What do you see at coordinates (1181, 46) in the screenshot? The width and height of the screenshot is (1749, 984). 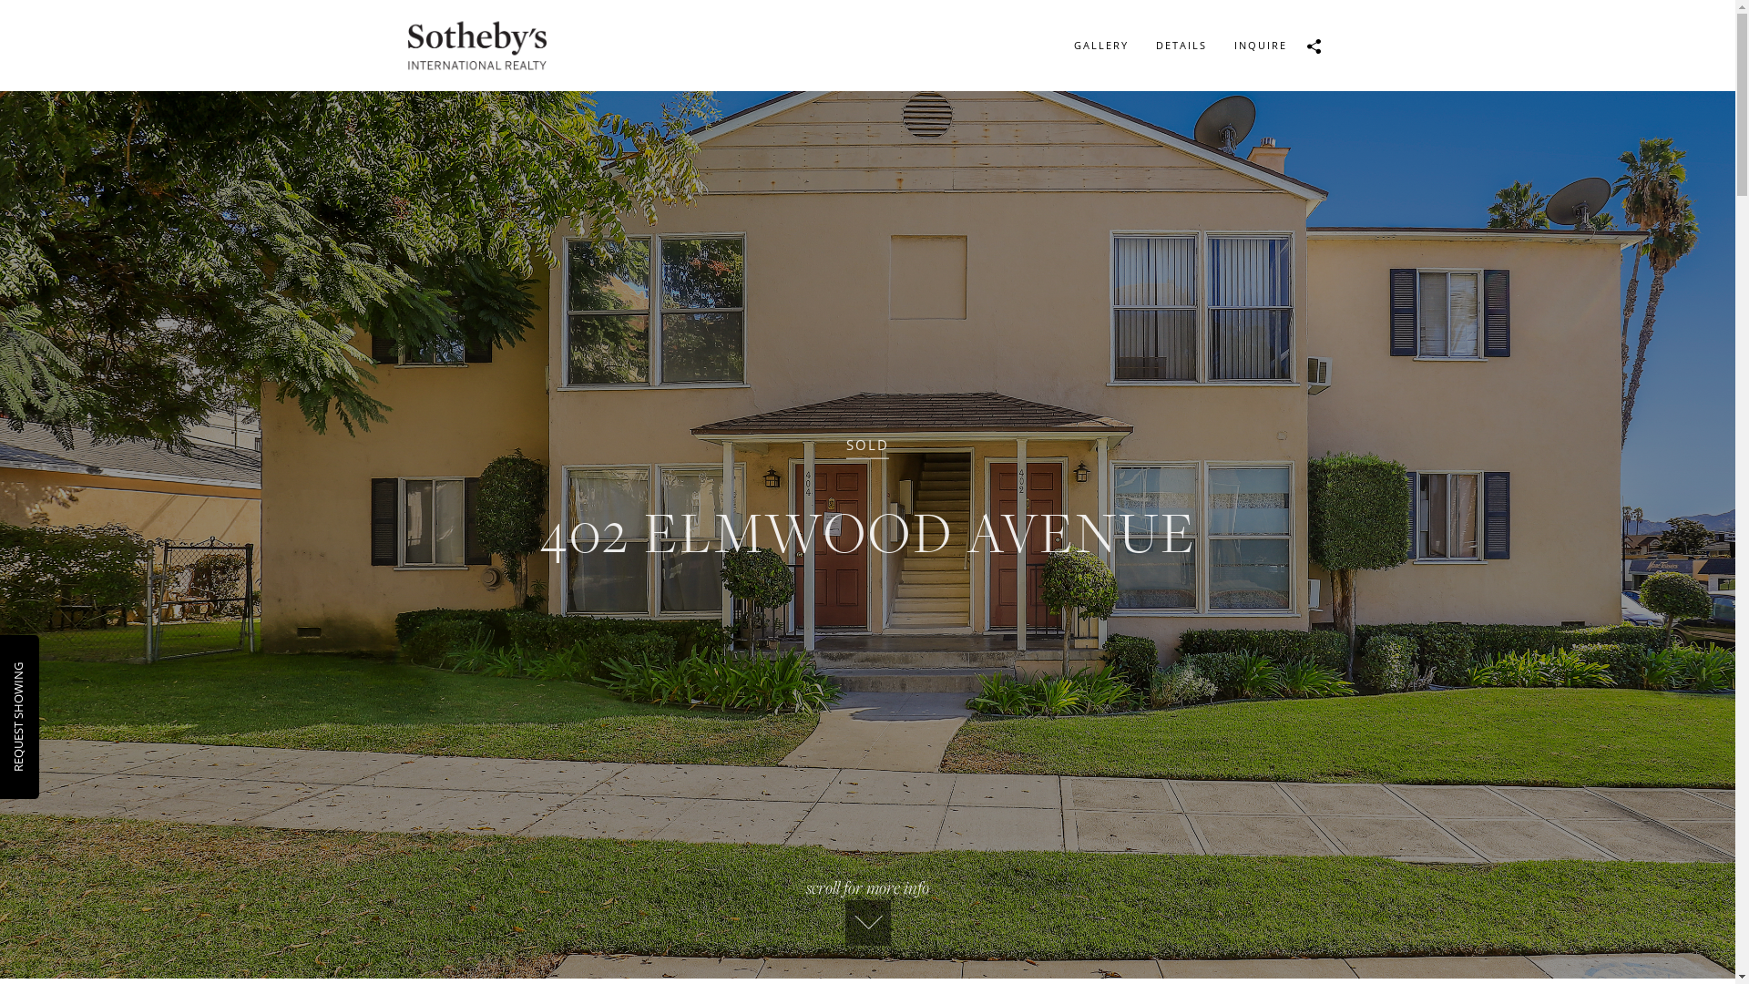 I see `DETAILS` at bounding box center [1181, 46].